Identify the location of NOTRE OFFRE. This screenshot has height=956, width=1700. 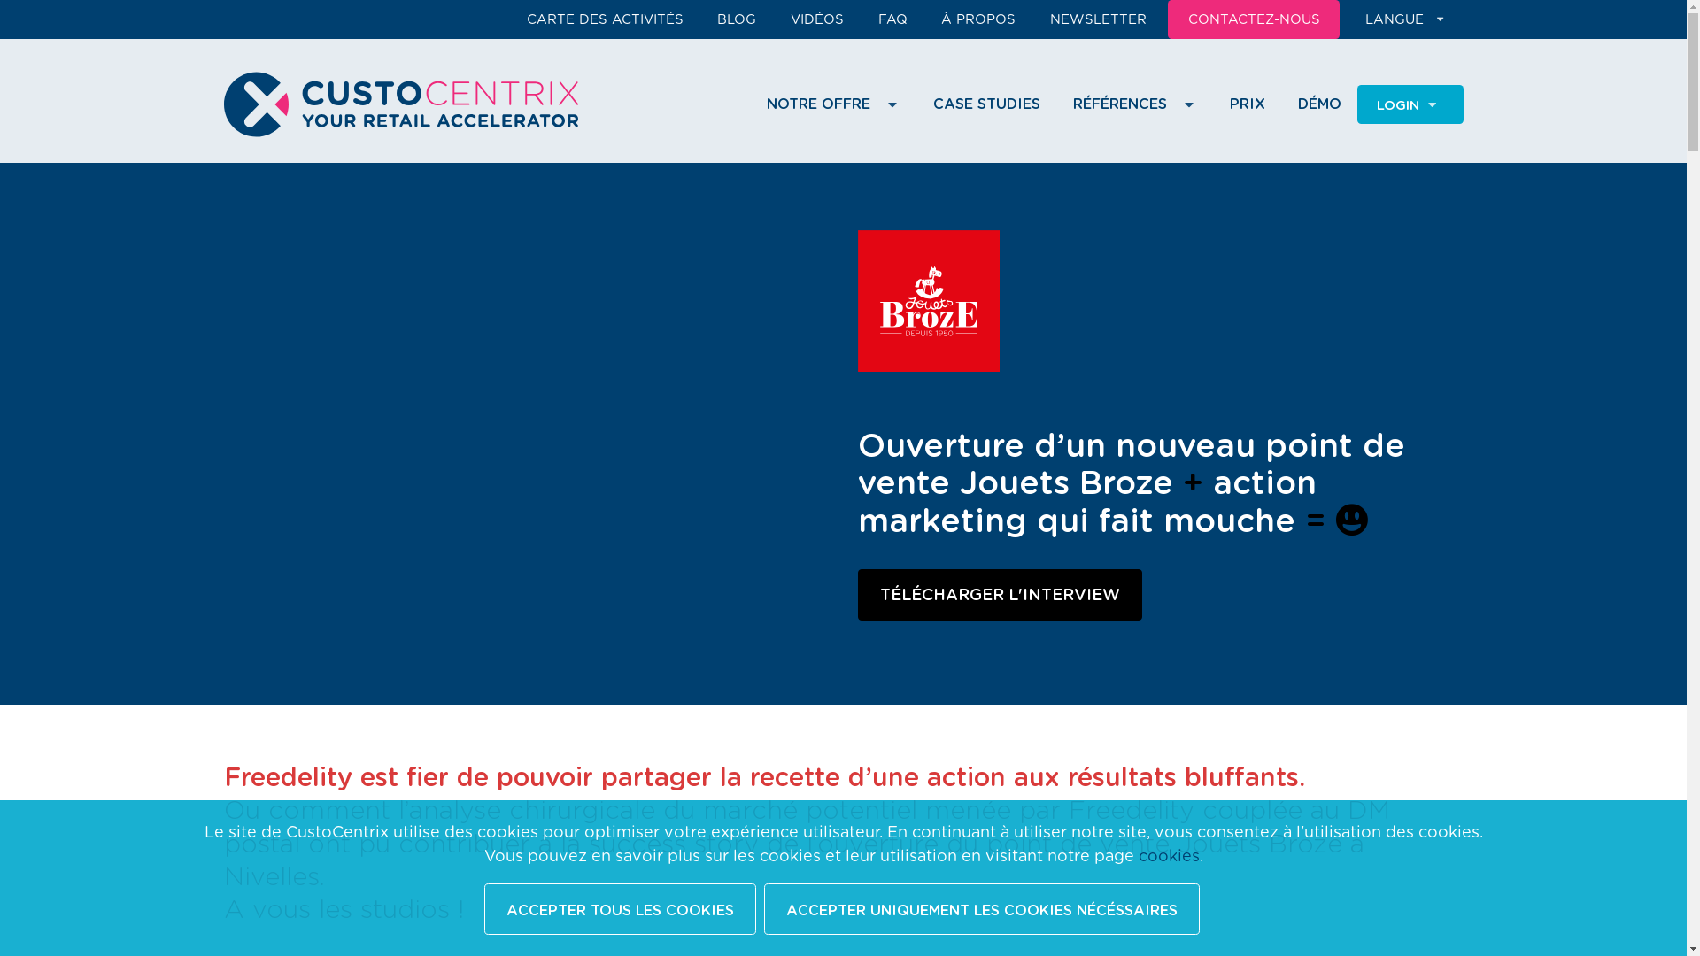
(833, 104).